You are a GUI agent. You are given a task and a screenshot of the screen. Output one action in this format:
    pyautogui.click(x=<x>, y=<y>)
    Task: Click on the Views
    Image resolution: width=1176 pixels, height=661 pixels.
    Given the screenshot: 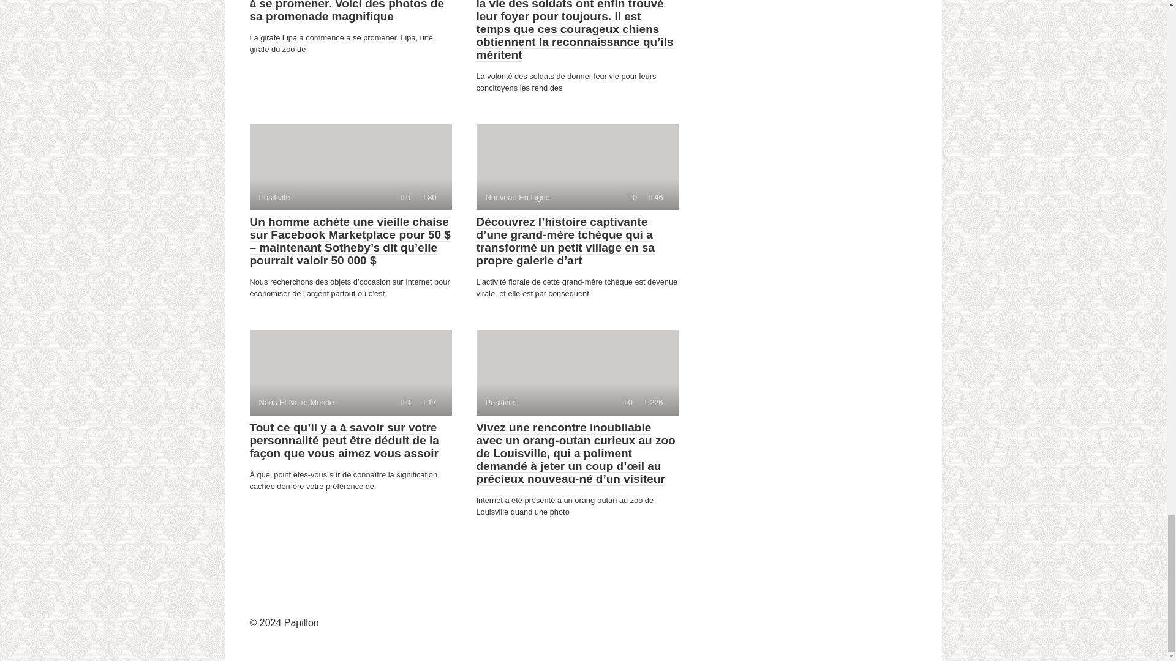 What is the action you would take?
    pyautogui.click(x=429, y=197)
    